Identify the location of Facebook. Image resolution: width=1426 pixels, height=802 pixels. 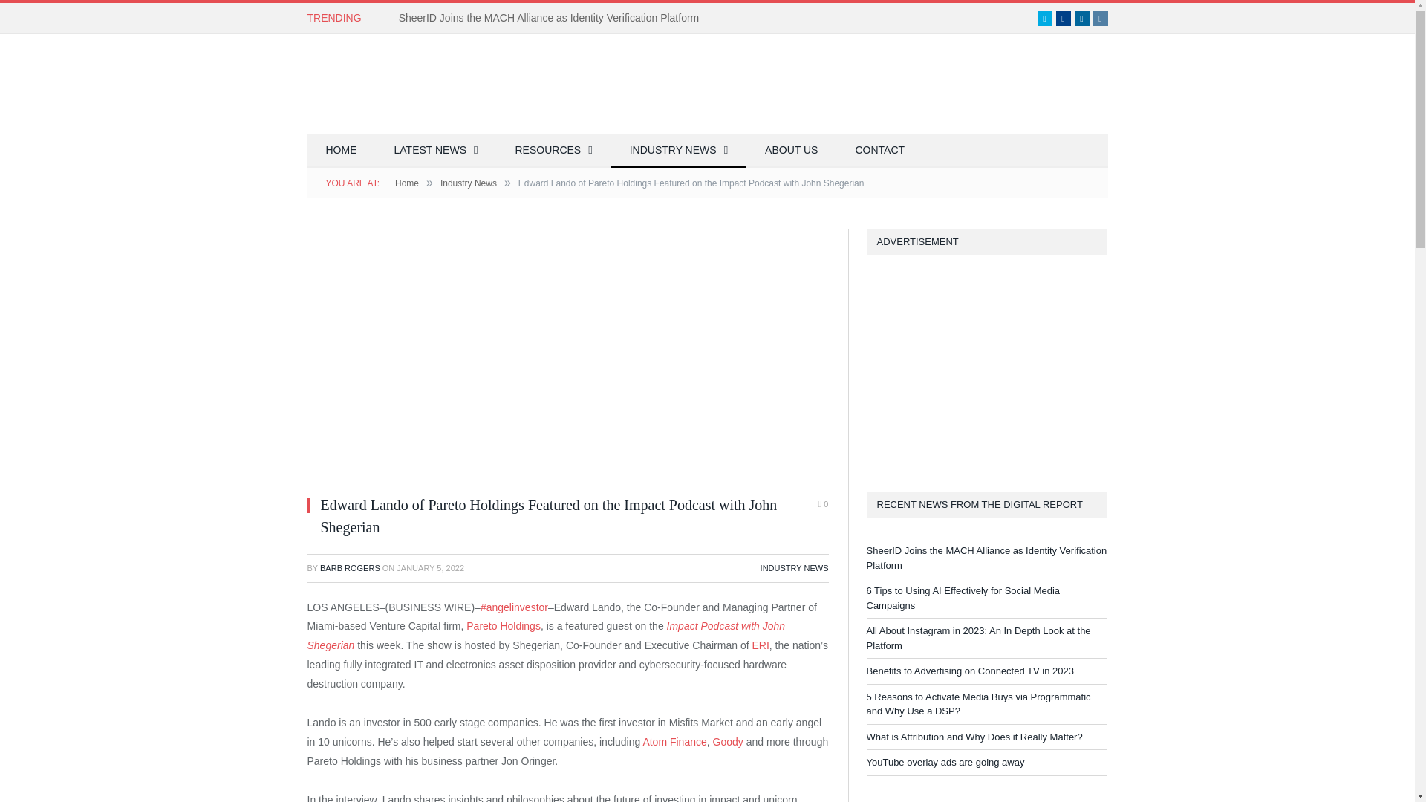
(1064, 18).